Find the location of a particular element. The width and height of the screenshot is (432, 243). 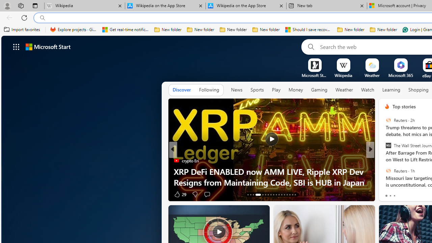

Play is located at coordinates (276, 90).